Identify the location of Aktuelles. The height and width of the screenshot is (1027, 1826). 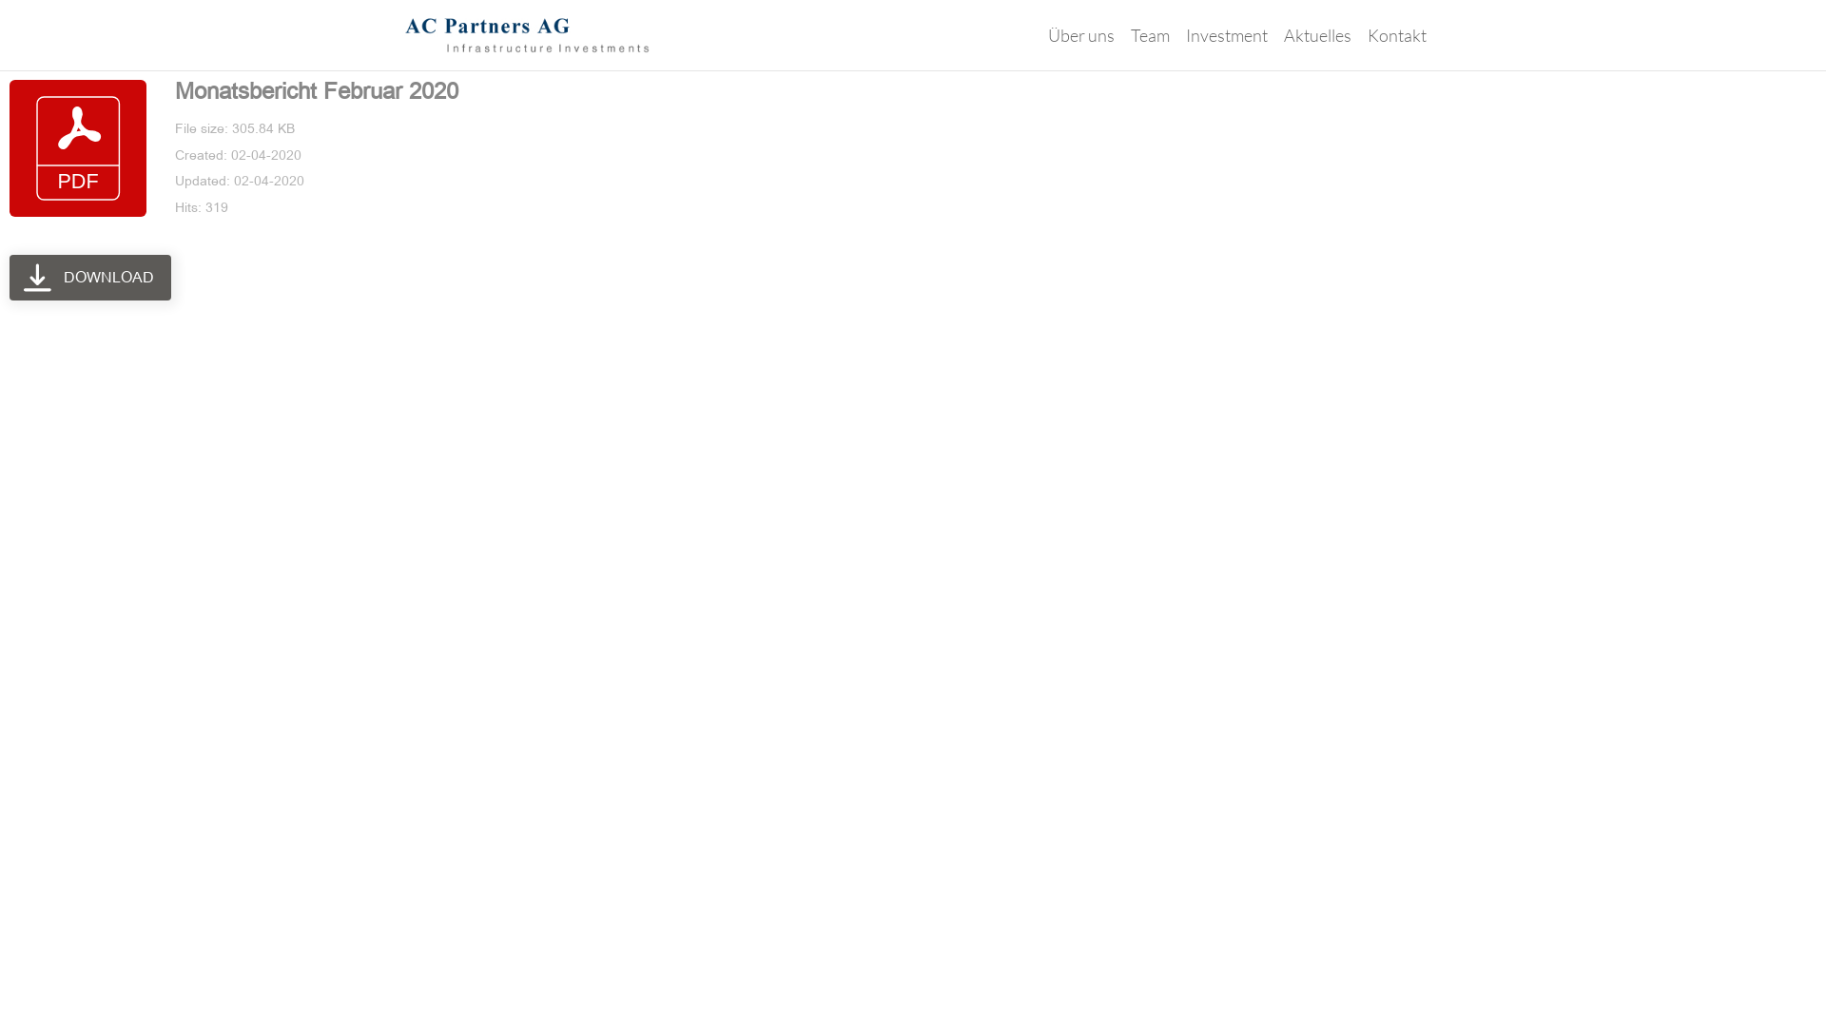
(1318, 49).